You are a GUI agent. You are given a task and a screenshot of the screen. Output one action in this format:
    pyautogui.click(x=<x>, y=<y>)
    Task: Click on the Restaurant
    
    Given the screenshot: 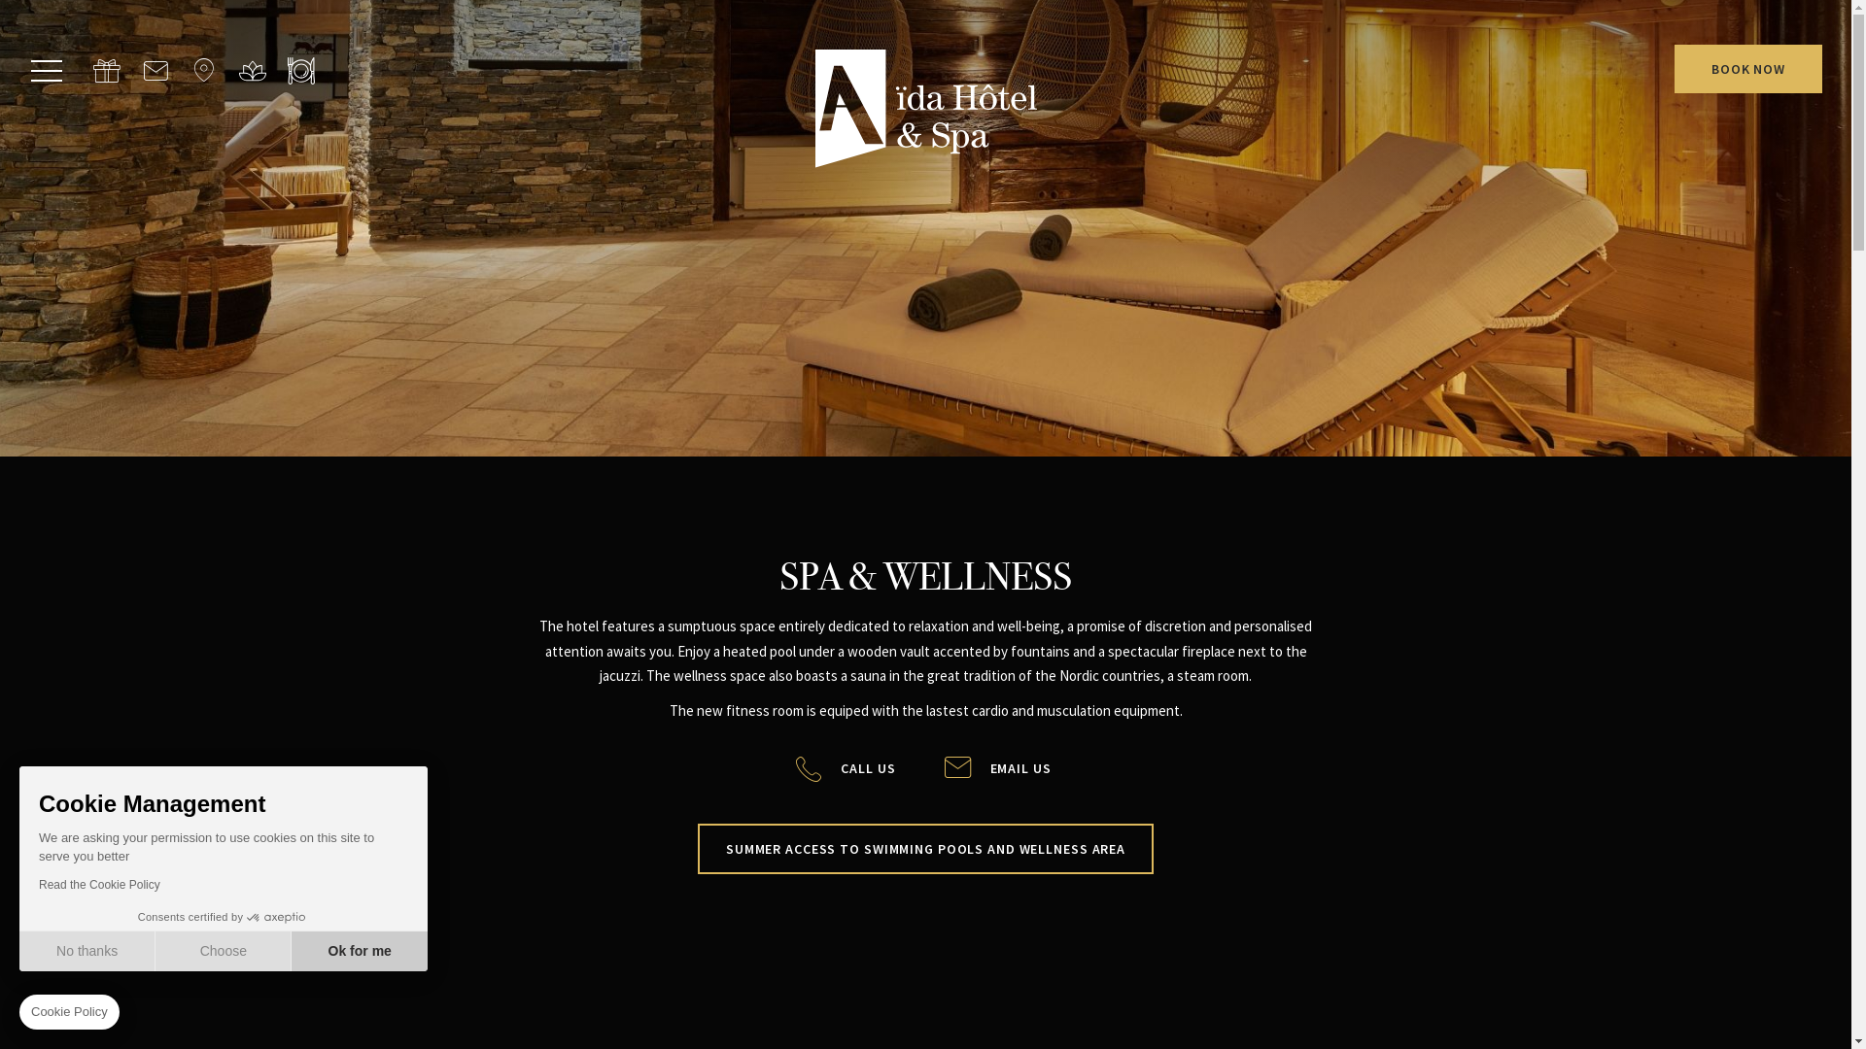 What is the action you would take?
    pyautogui.click(x=301, y=71)
    